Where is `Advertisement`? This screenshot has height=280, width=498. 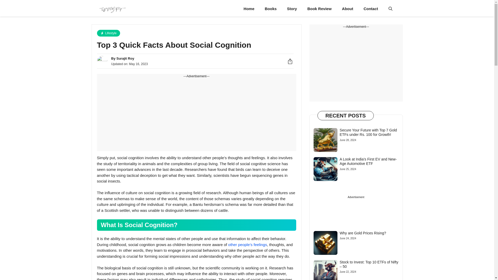 Advertisement is located at coordinates (356, 209).